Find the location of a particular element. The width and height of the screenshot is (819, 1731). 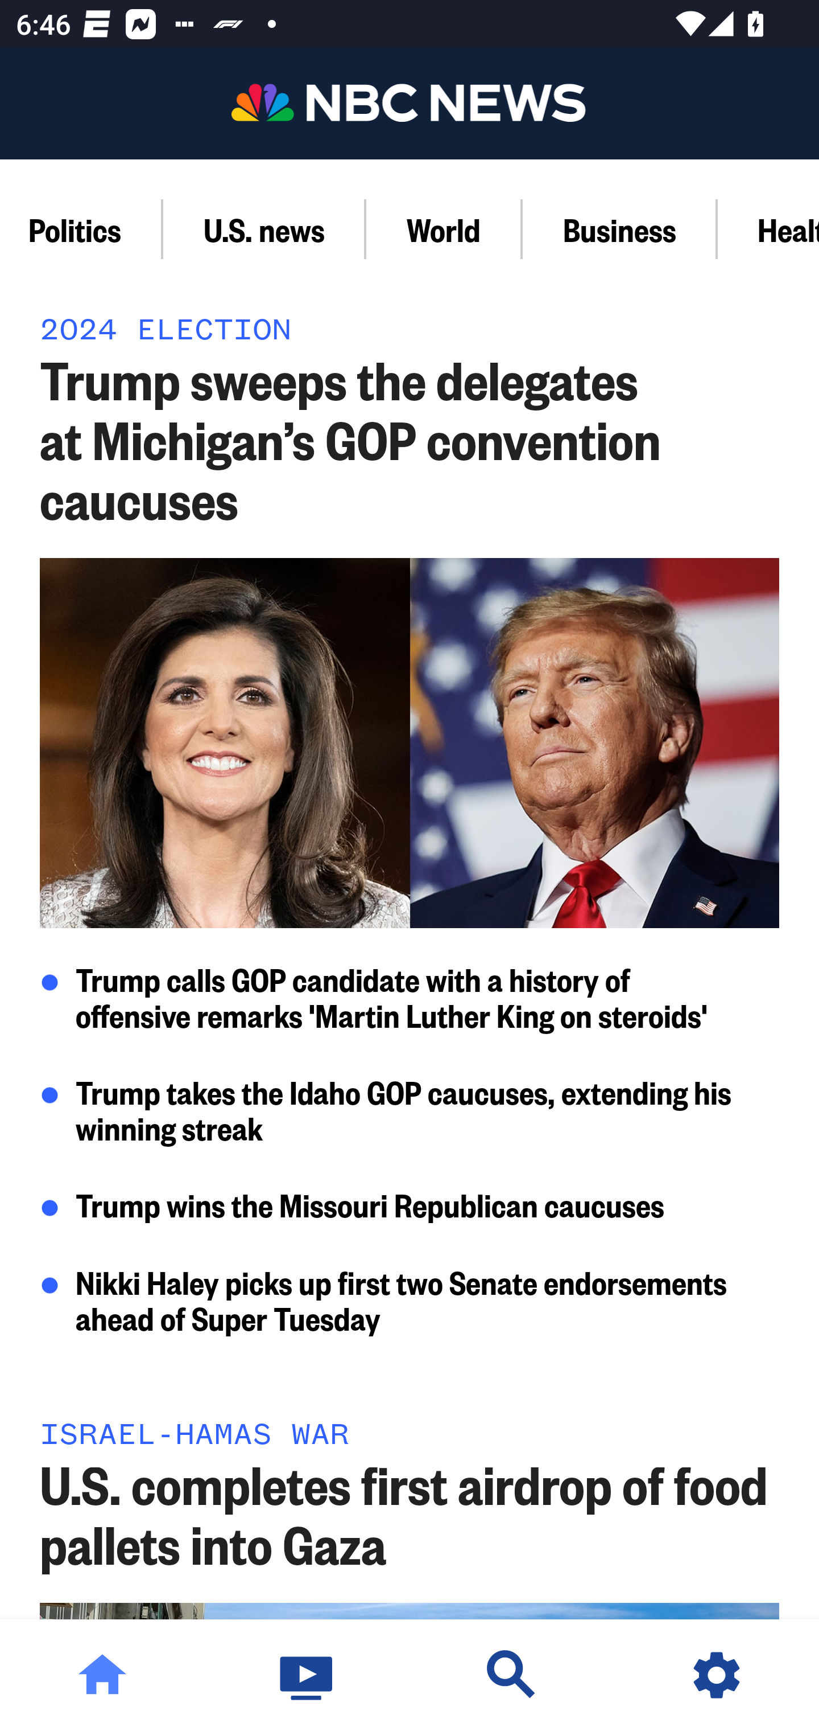

Discover is located at coordinates (512, 1675).